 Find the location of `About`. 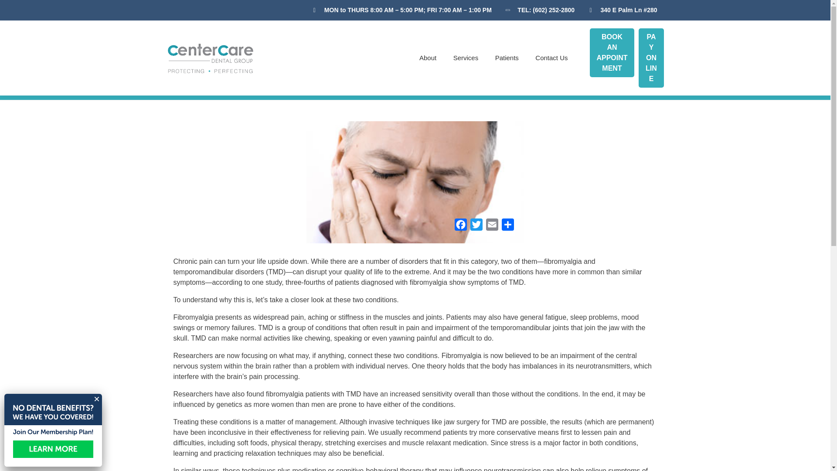

About is located at coordinates (427, 58).